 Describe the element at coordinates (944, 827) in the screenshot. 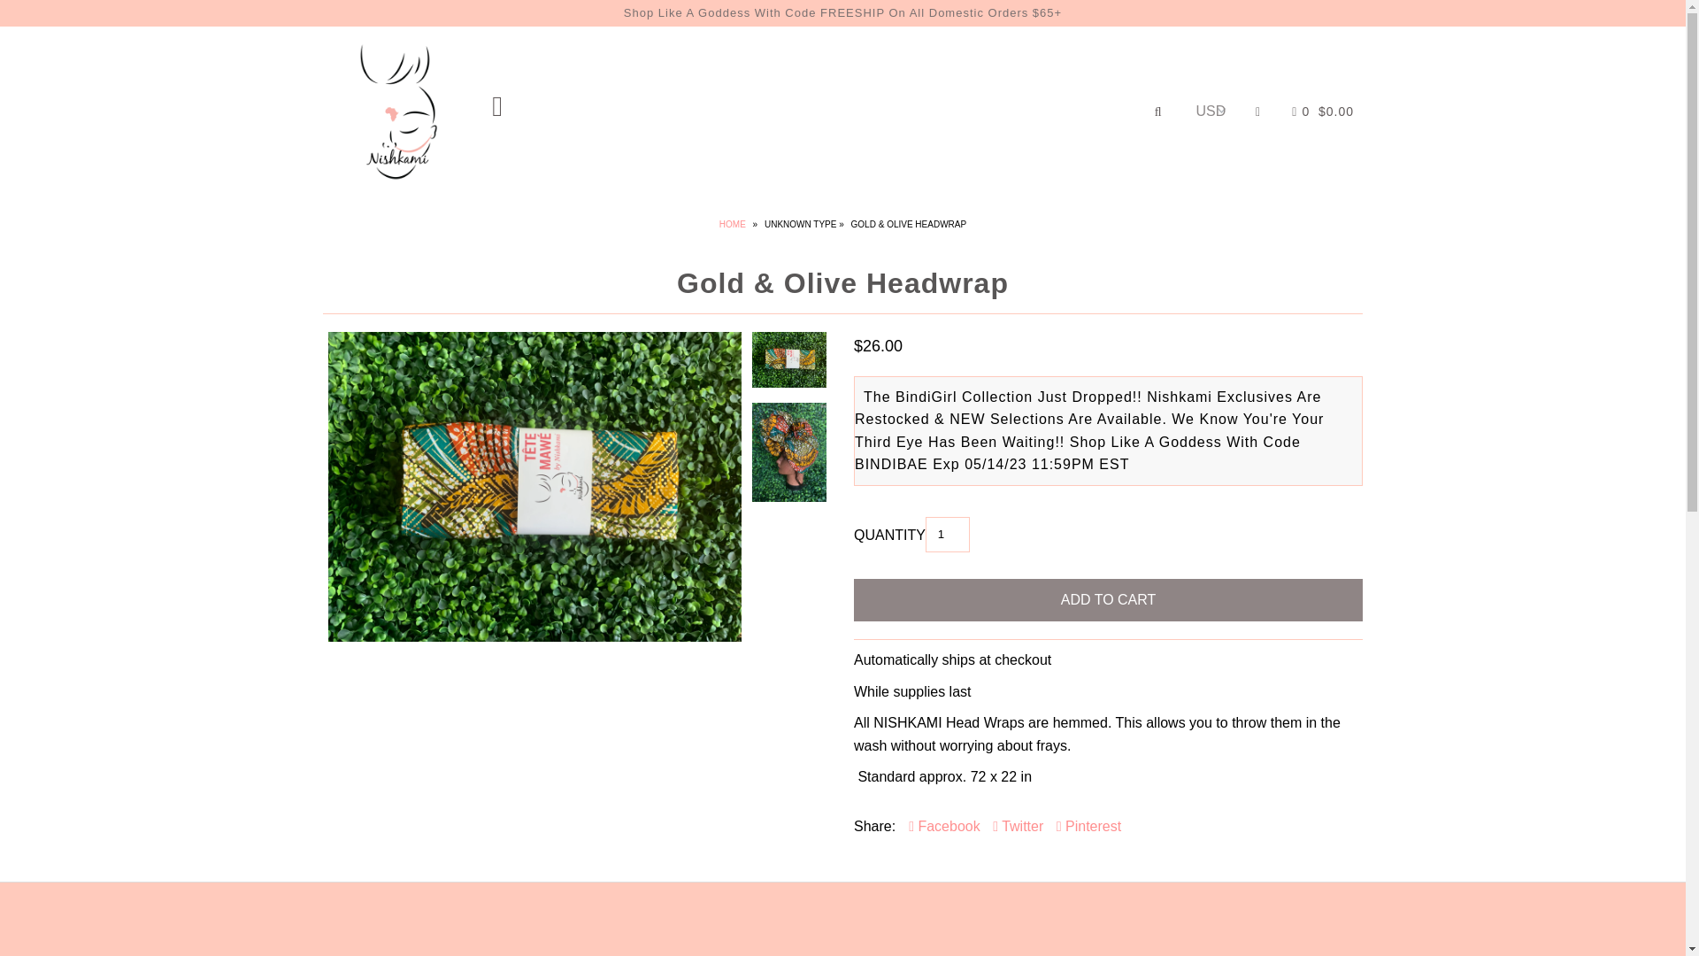

I see `Share on Facebook` at that location.